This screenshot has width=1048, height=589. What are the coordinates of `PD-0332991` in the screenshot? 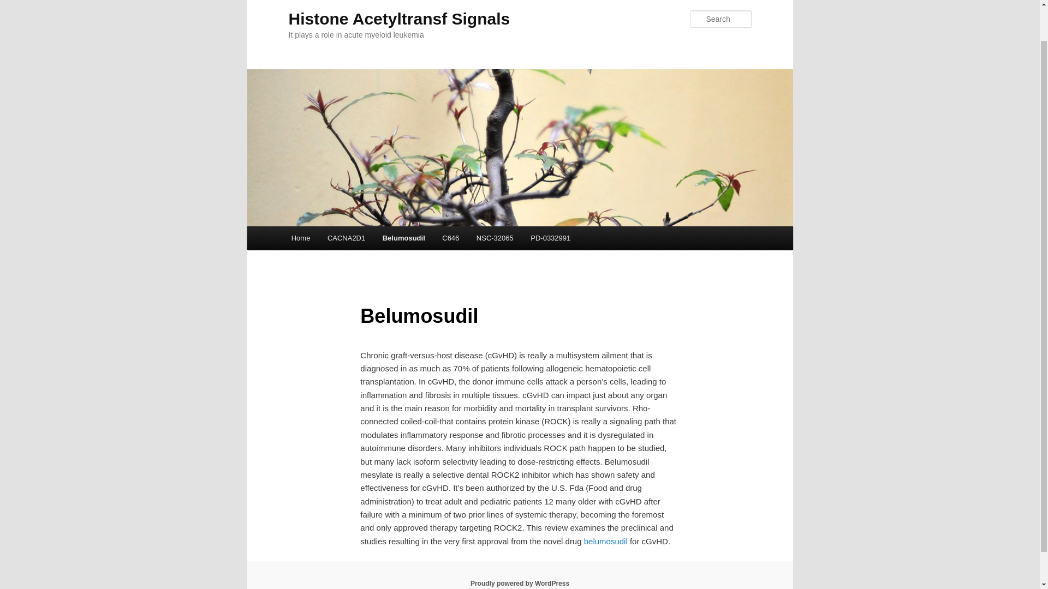 It's located at (550, 238).